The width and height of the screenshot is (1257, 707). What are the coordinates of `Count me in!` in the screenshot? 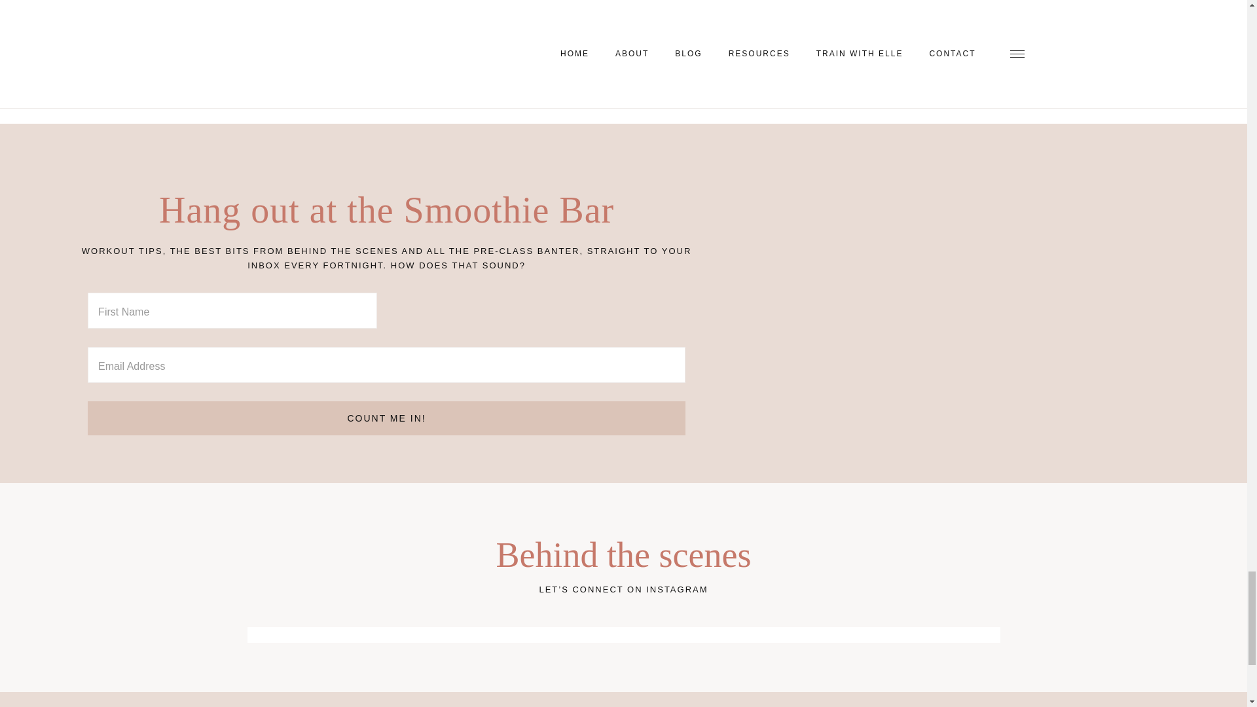 It's located at (386, 418).